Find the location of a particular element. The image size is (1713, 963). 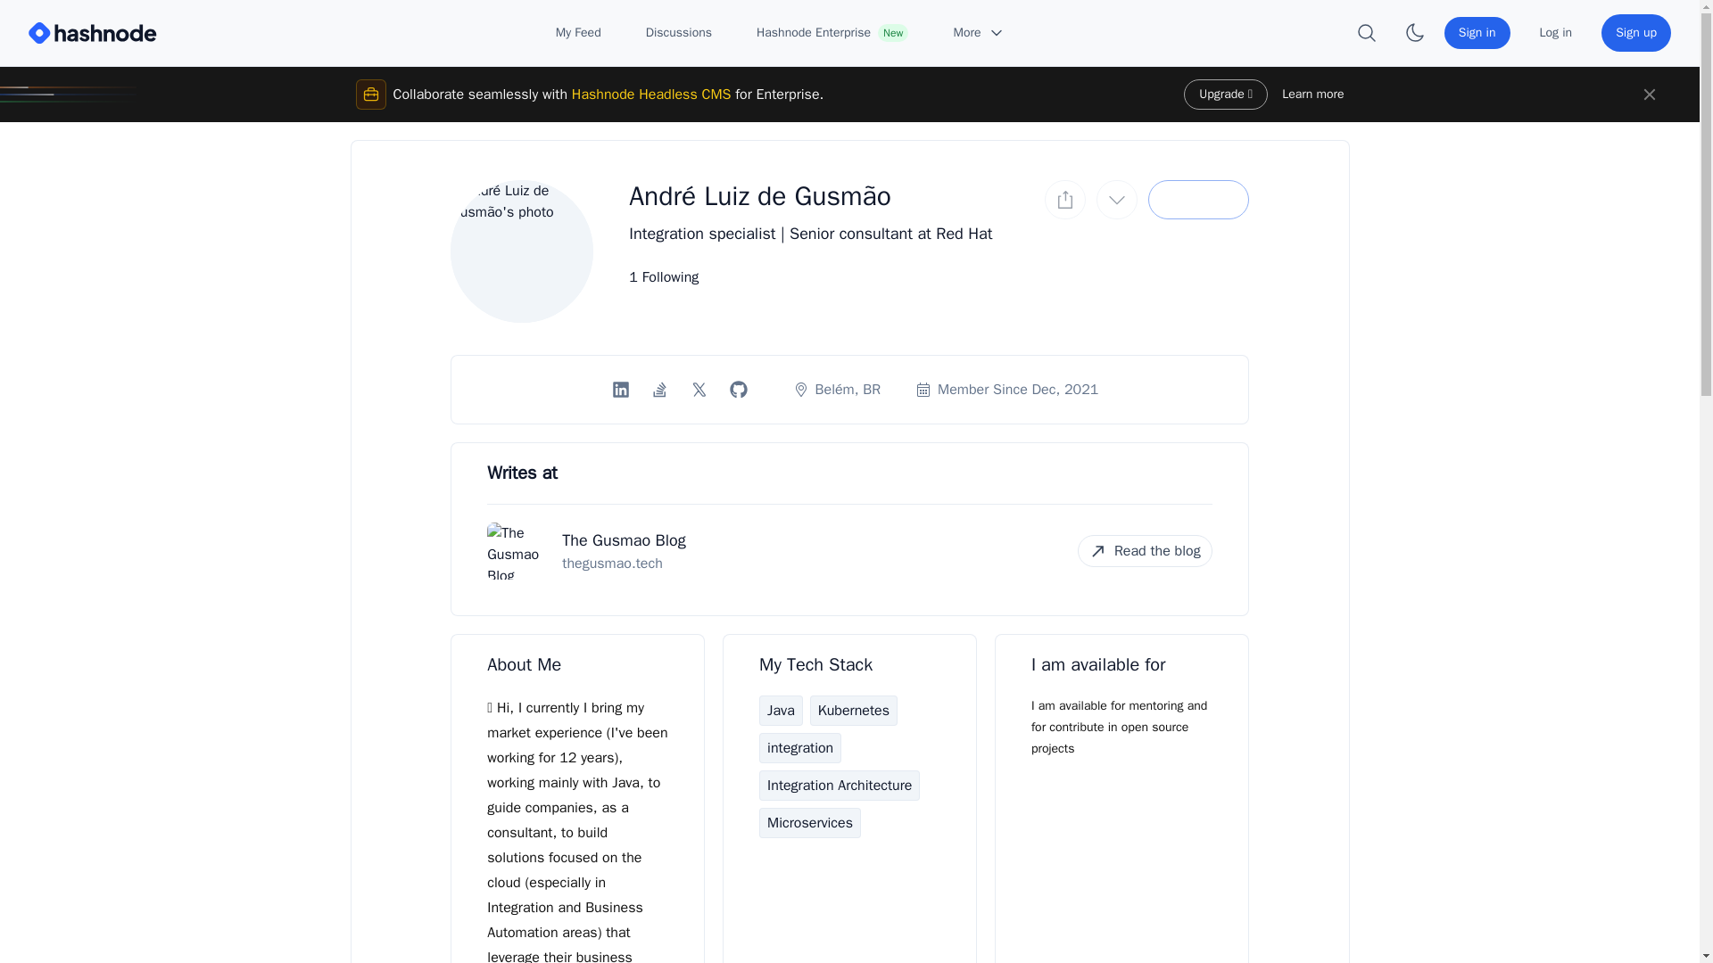

Integration Architecture is located at coordinates (839, 785).